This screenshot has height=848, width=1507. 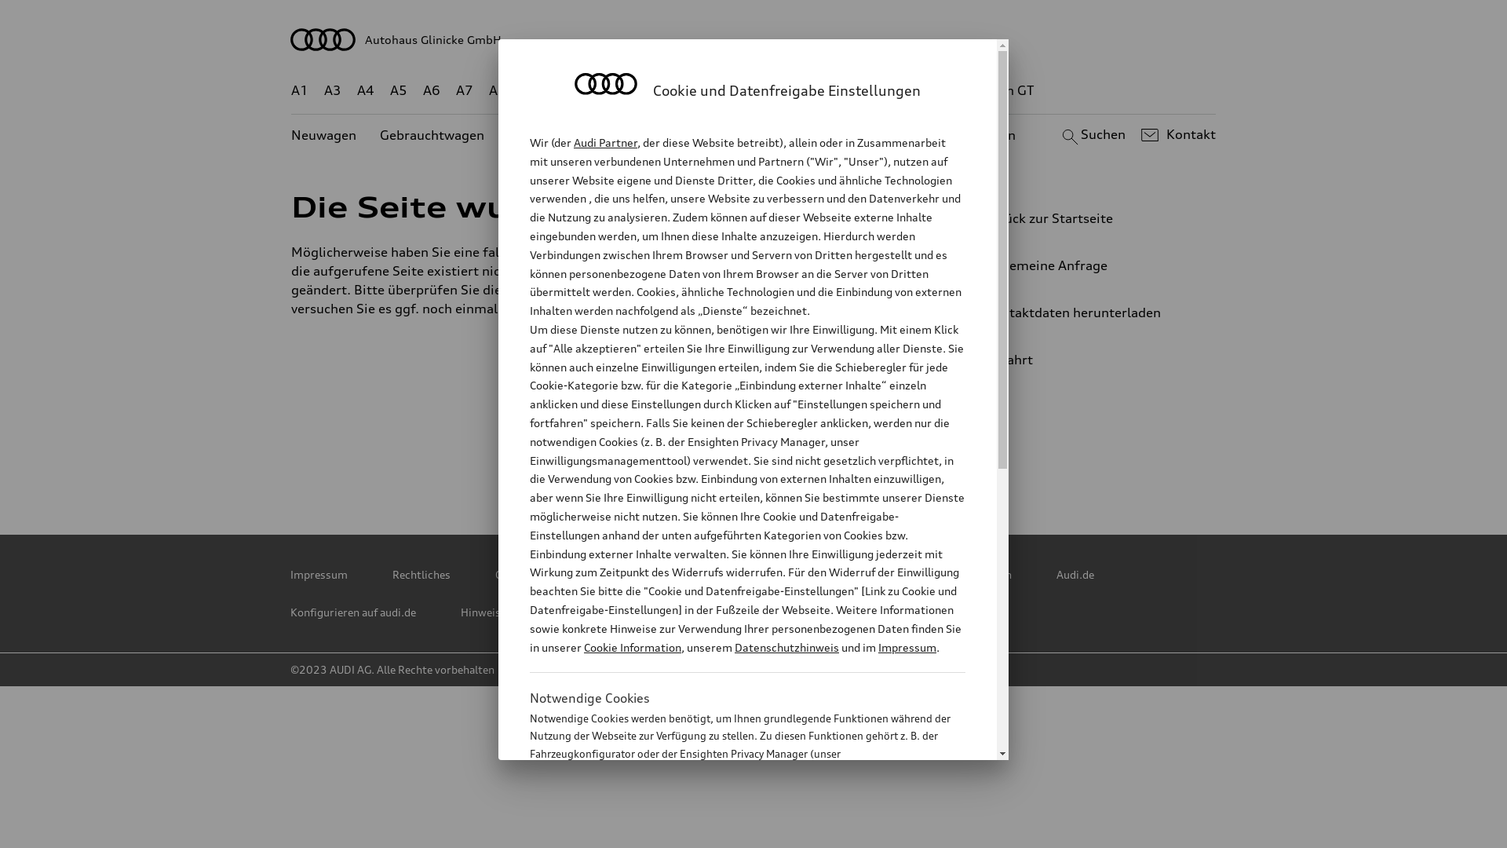 I want to click on Cookie und Datenfreigabe Einstellungen, so click(x=913, y=575).